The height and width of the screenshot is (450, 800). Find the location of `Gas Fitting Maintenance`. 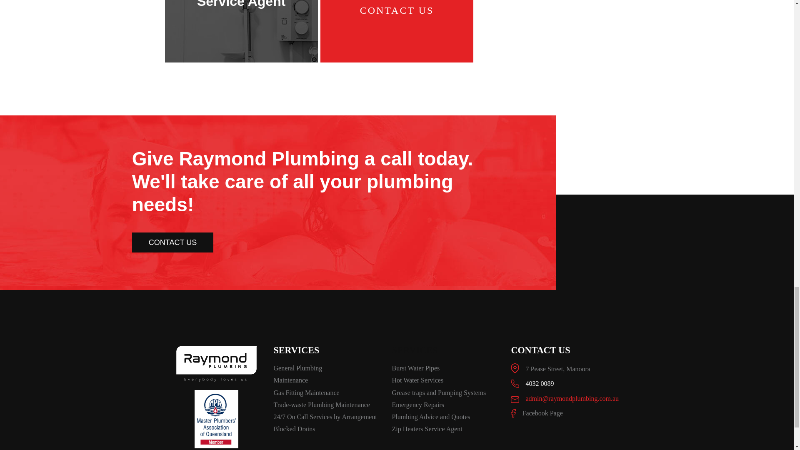

Gas Fitting Maintenance is located at coordinates (397, 10).